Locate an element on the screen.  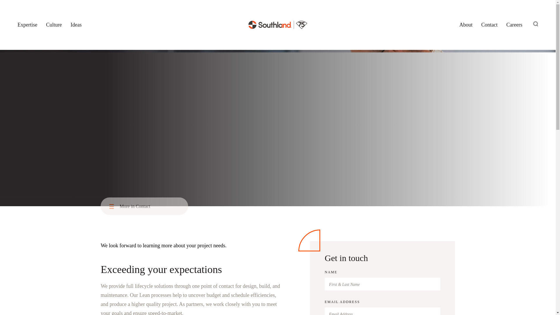
Culture is located at coordinates (54, 25).